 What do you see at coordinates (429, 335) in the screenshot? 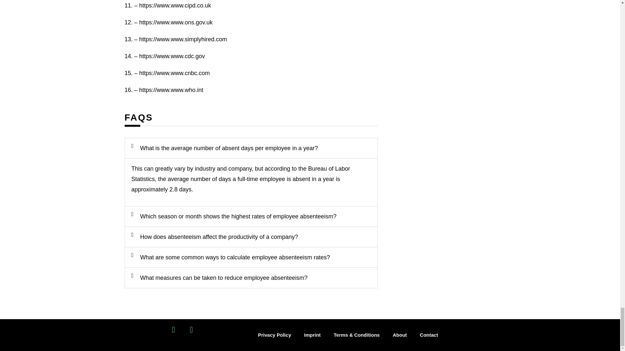
I see `Contact` at bounding box center [429, 335].